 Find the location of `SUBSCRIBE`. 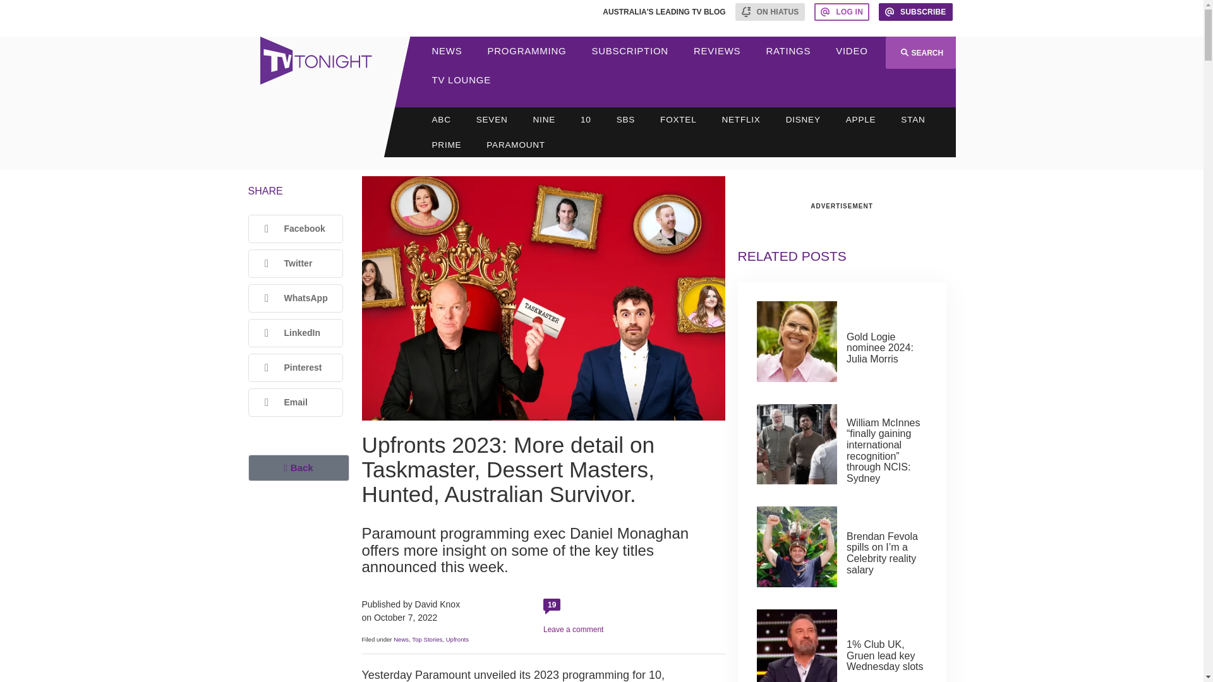

SUBSCRIBE is located at coordinates (915, 11).